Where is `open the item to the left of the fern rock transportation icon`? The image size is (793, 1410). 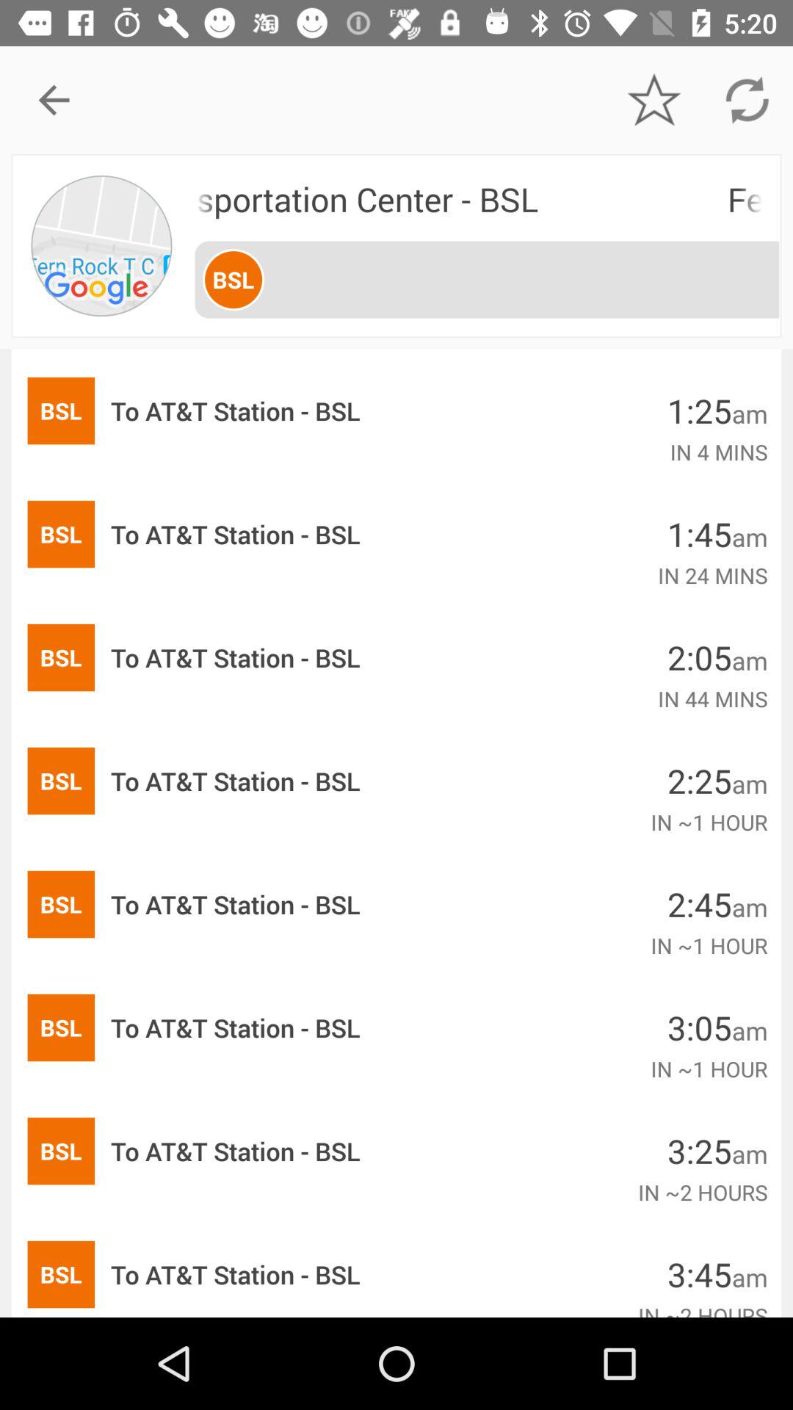 open the item to the left of the fern rock transportation icon is located at coordinates (101, 245).